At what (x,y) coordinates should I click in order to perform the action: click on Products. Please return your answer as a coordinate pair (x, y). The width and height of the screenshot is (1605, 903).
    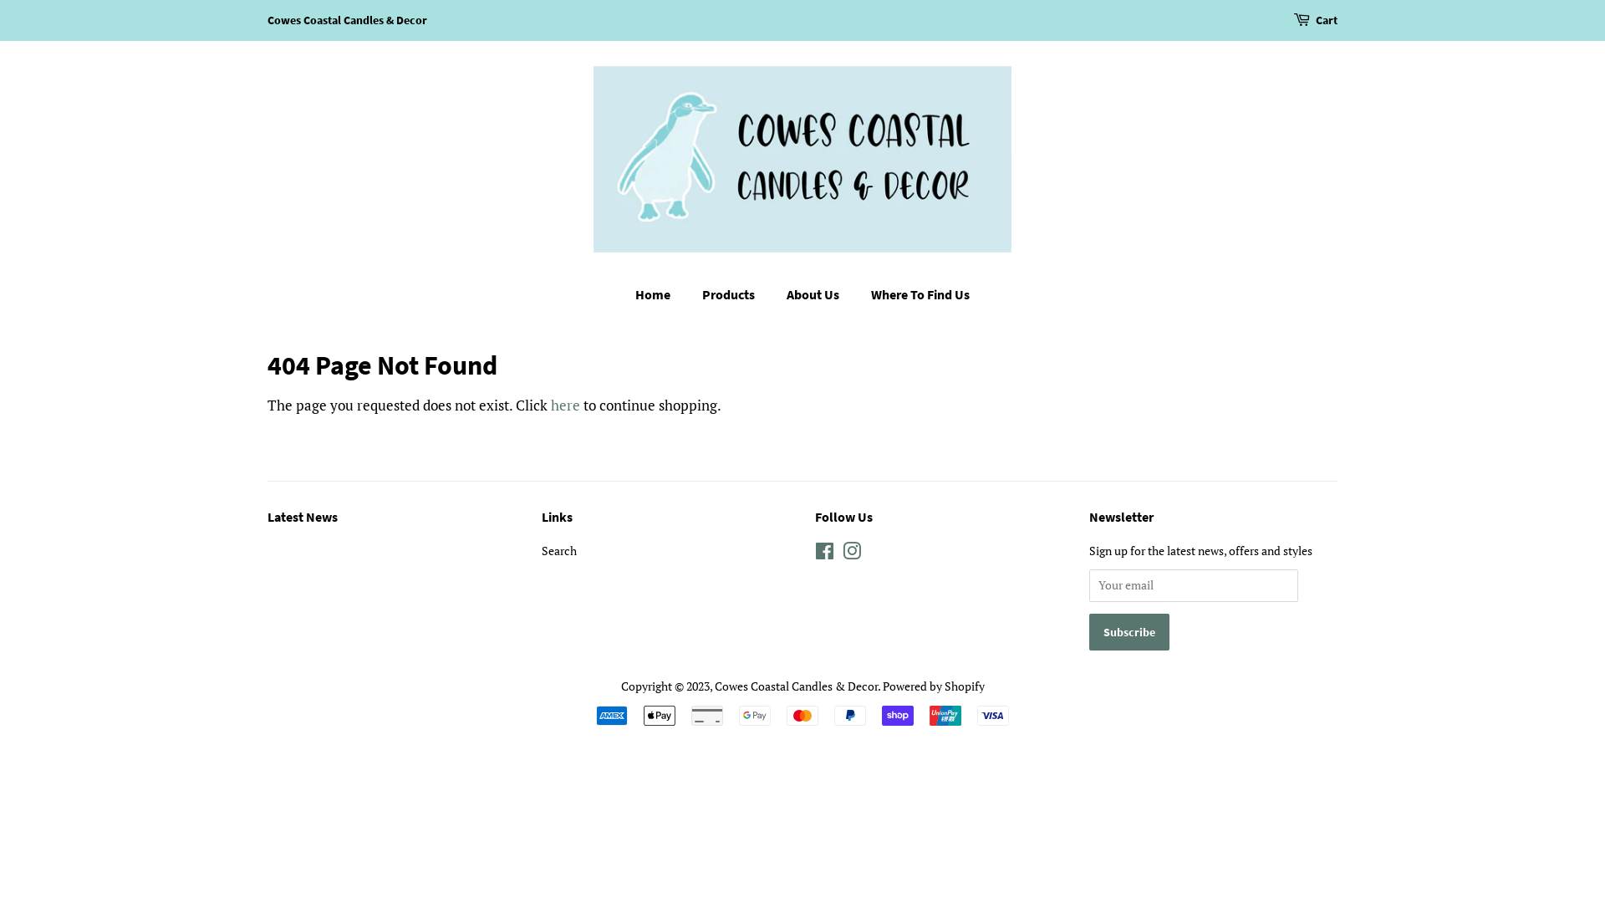
    Looking at the image, I should click on (731, 294).